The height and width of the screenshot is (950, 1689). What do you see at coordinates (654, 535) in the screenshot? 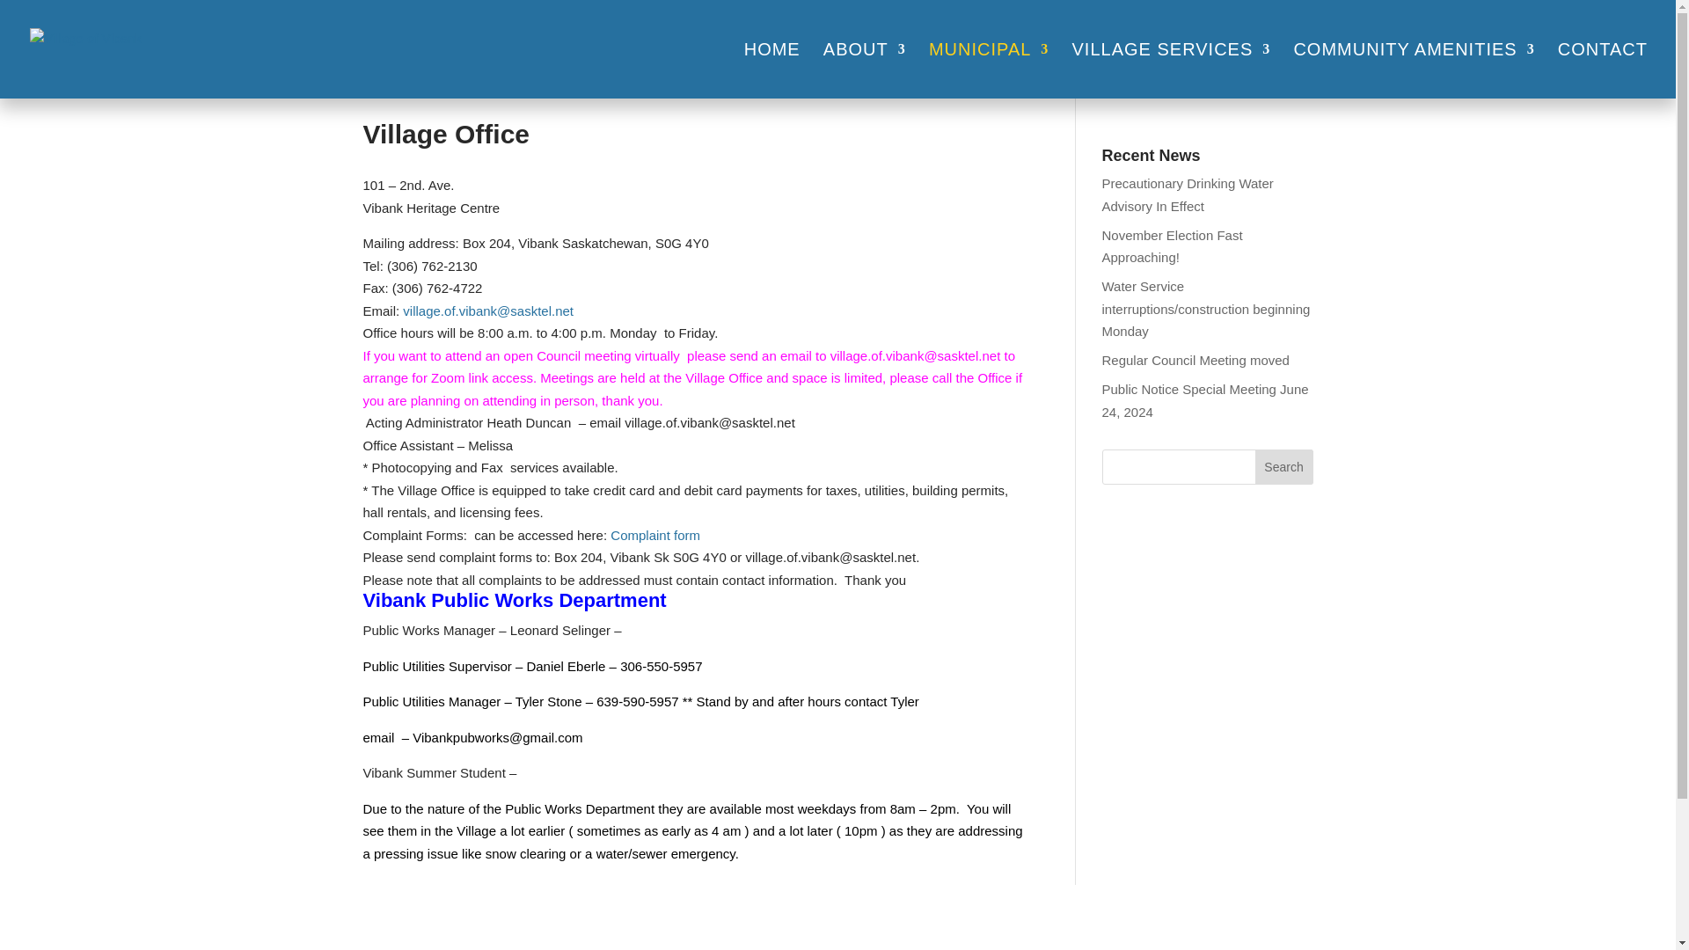
I see `Complaint form` at bounding box center [654, 535].